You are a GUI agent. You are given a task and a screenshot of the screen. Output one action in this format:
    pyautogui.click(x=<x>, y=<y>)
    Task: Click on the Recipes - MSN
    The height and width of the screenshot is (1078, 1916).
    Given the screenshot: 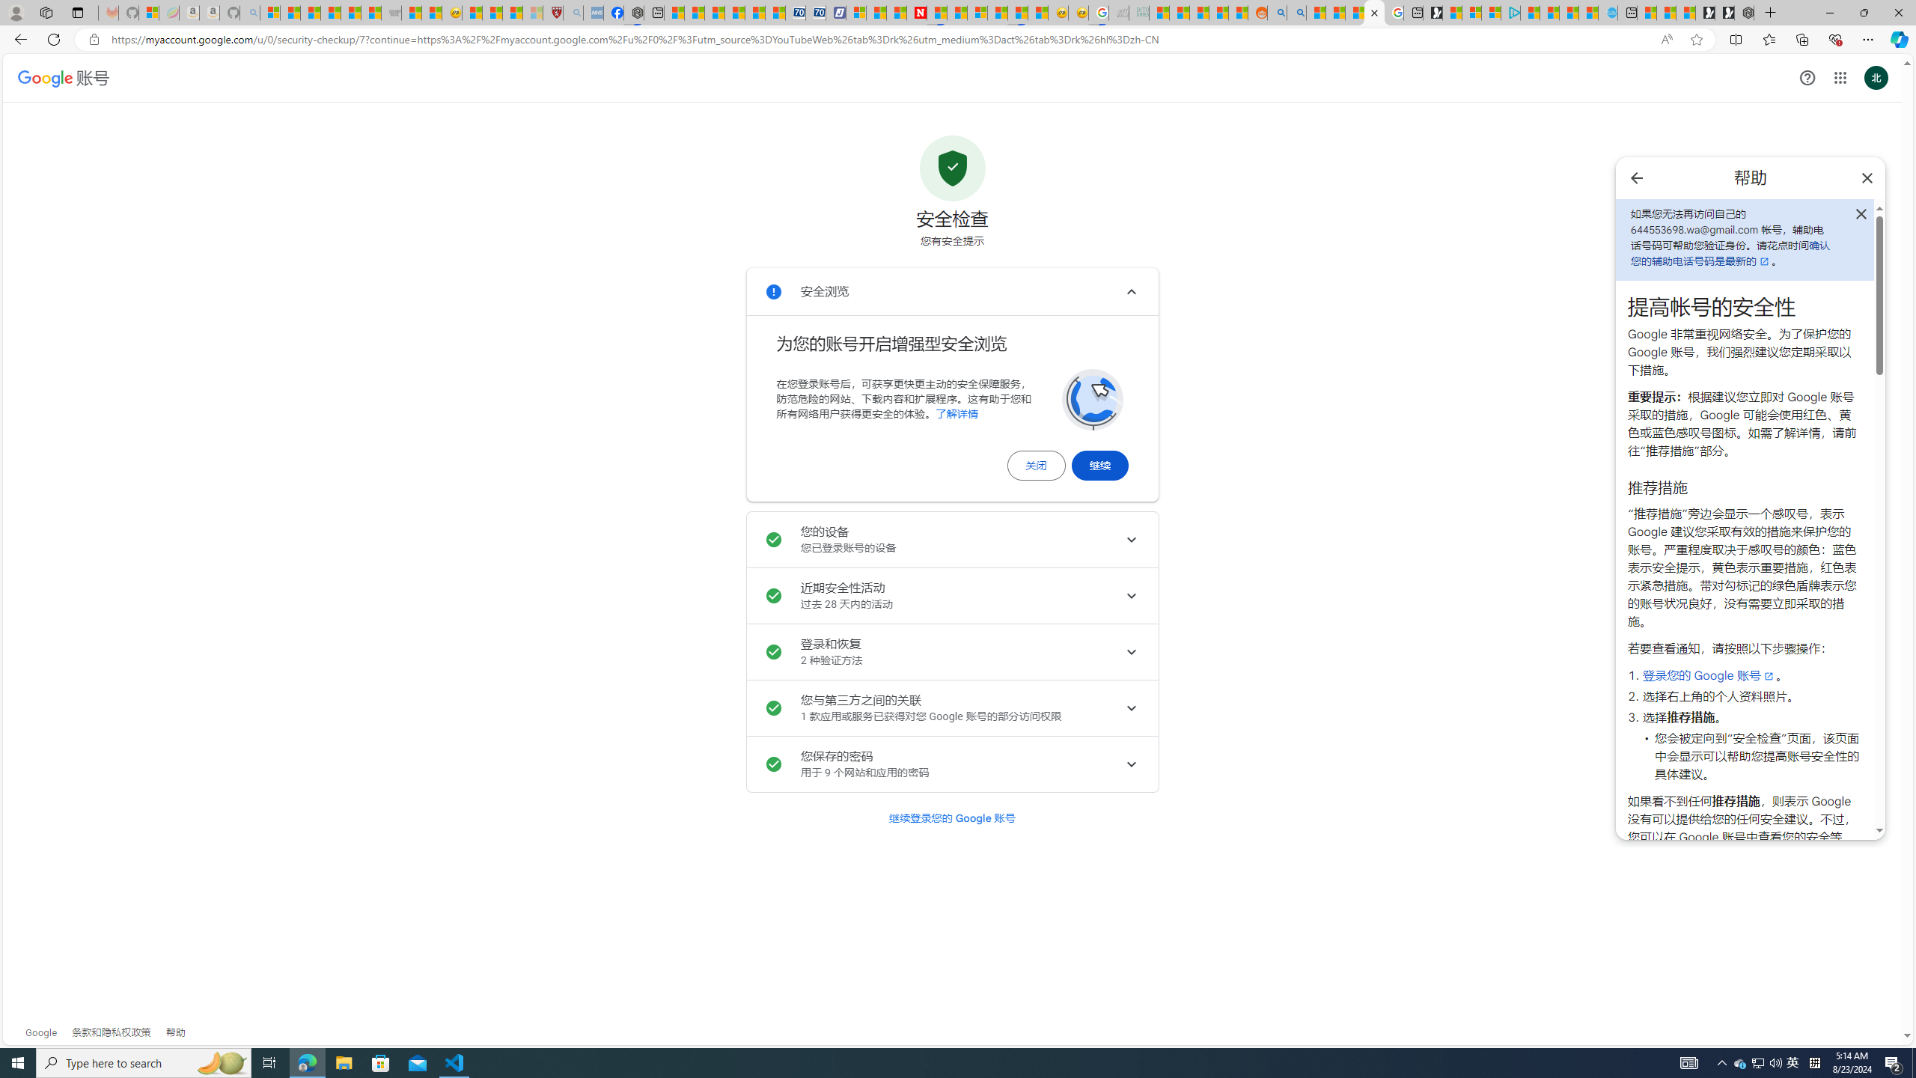 What is the action you would take?
    pyautogui.click(x=472, y=13)
    